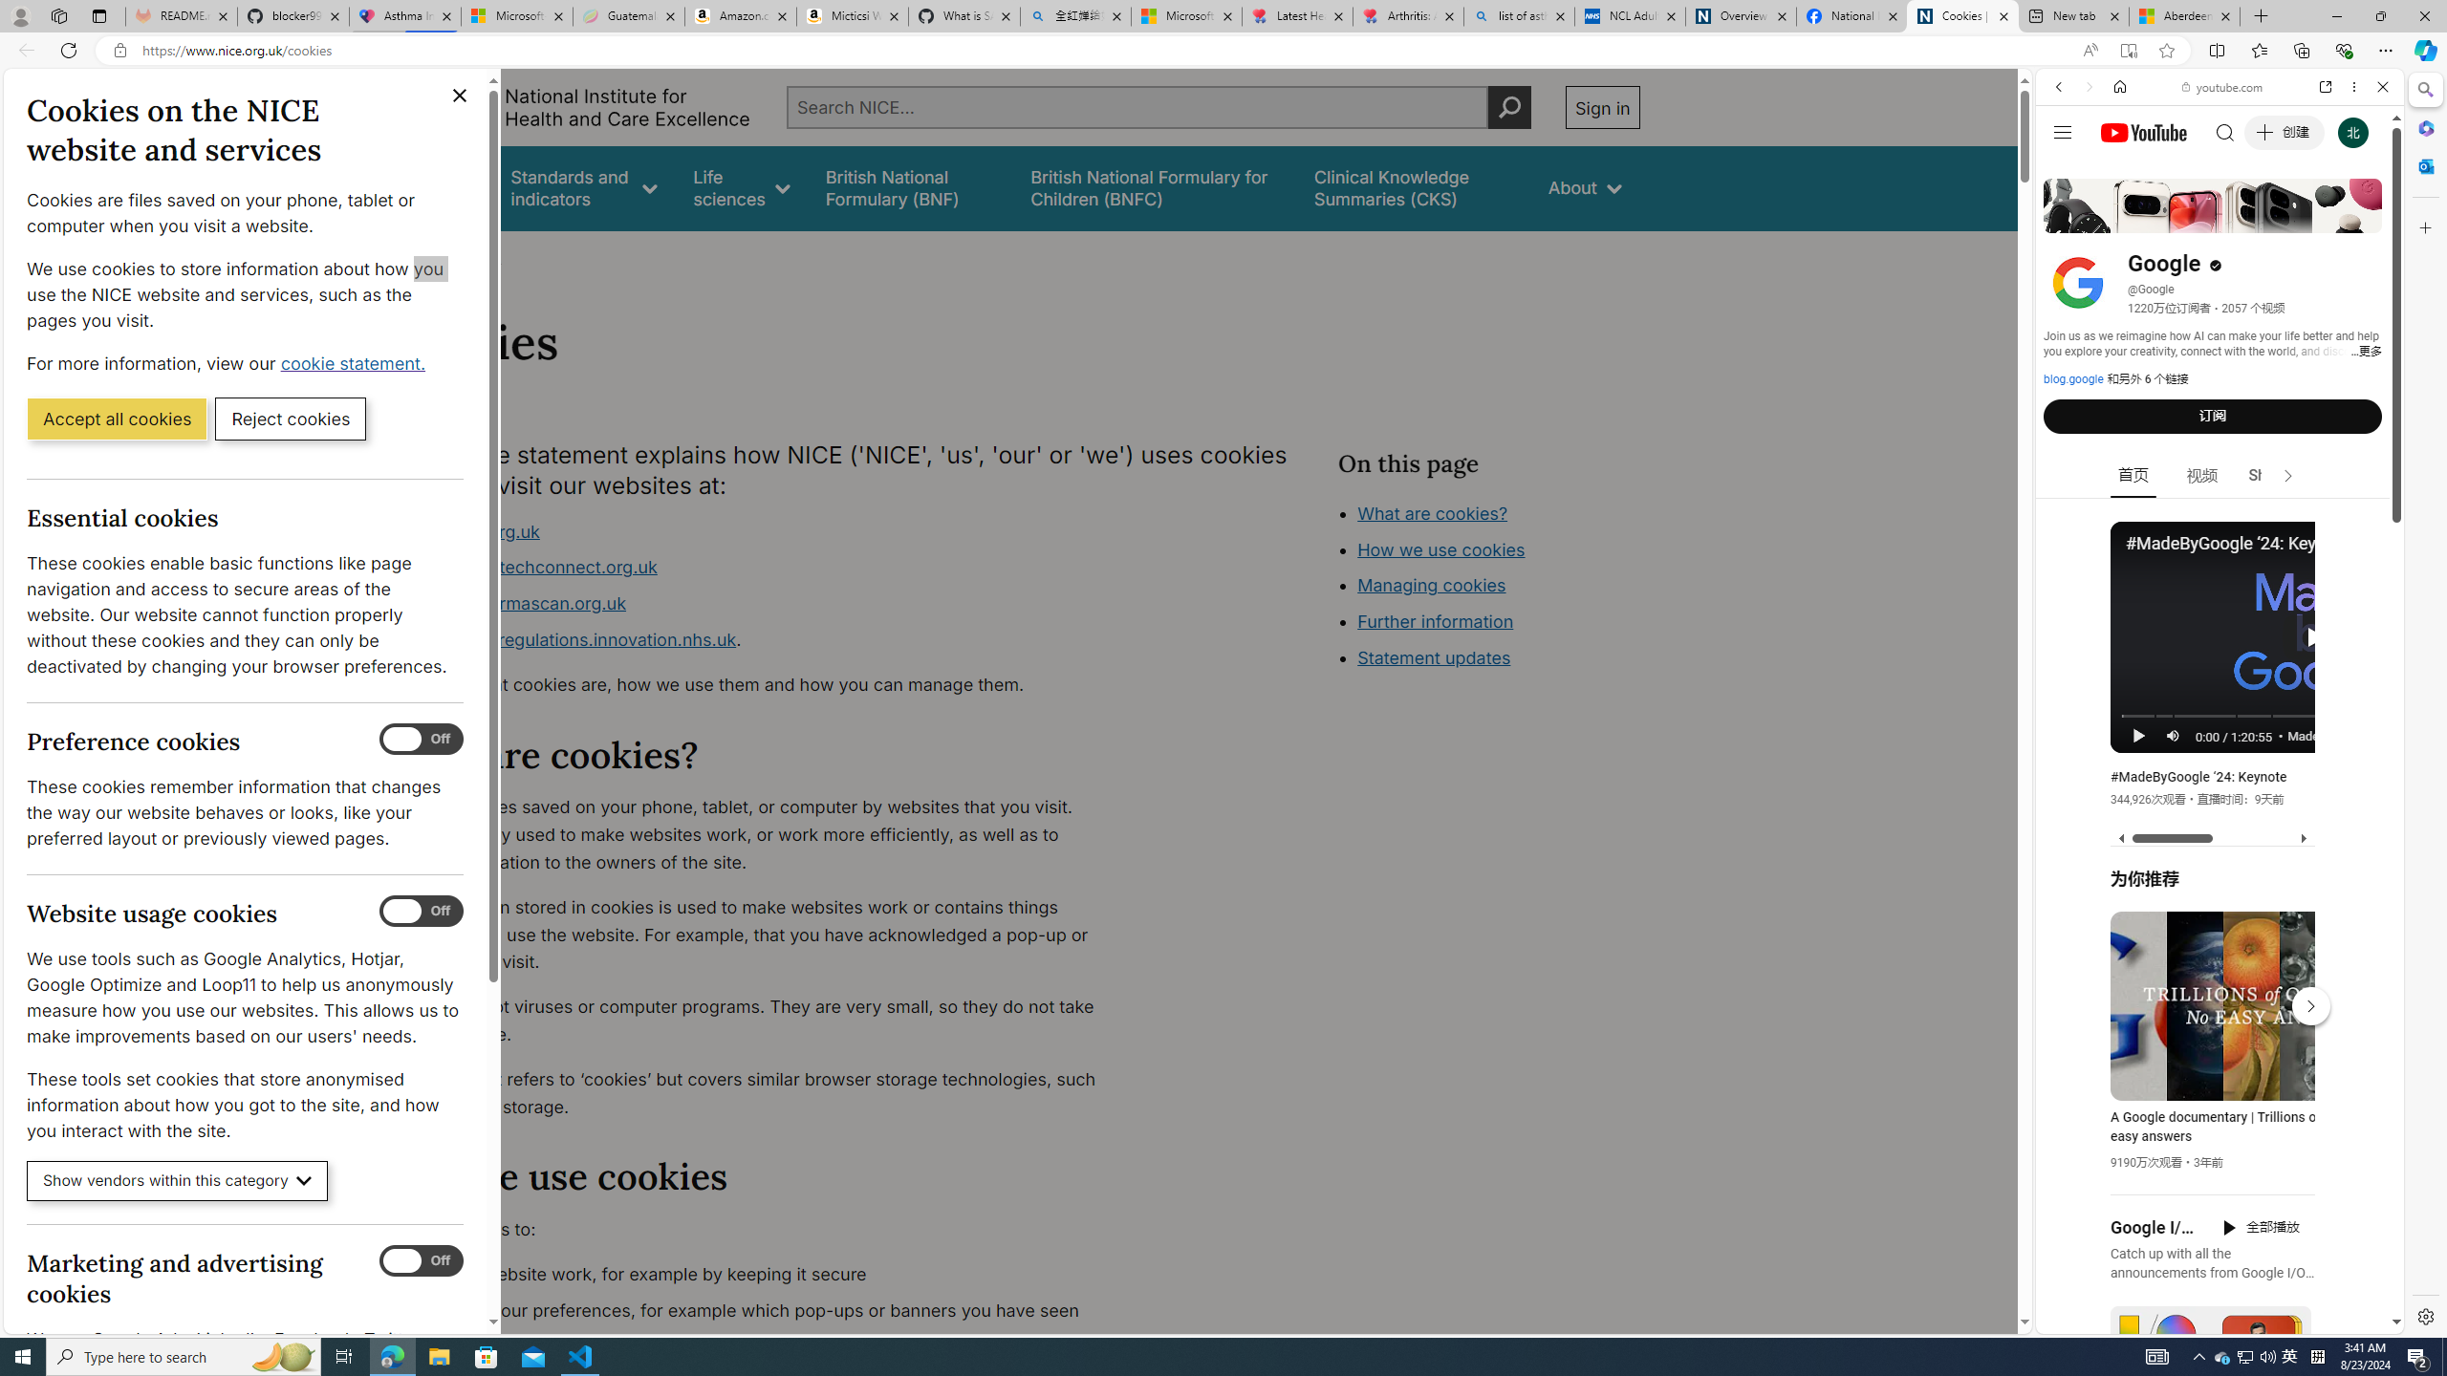 This screenshot has width=2447, height=1376. Describe the element at coordinates (422, 1261) in the screenshot. I see `Marketing and advertising cookies` at that location.